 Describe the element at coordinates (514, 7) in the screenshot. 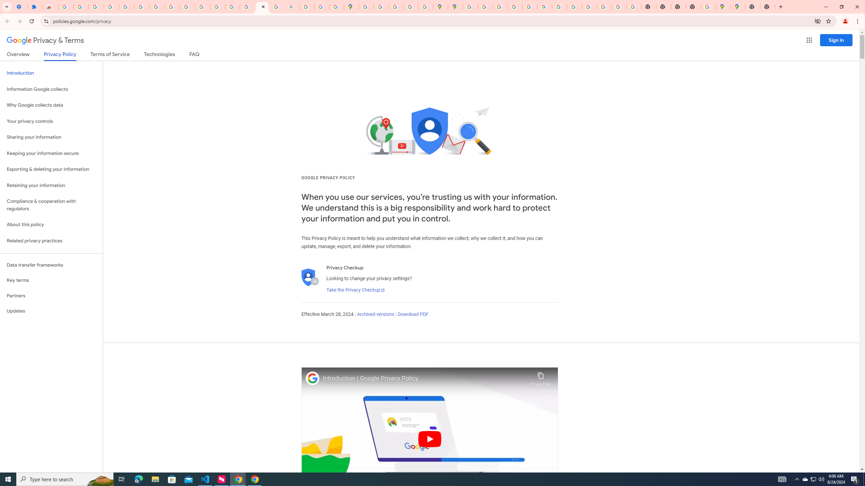

I see `Privacy Help Center - Policies Help` at that location.